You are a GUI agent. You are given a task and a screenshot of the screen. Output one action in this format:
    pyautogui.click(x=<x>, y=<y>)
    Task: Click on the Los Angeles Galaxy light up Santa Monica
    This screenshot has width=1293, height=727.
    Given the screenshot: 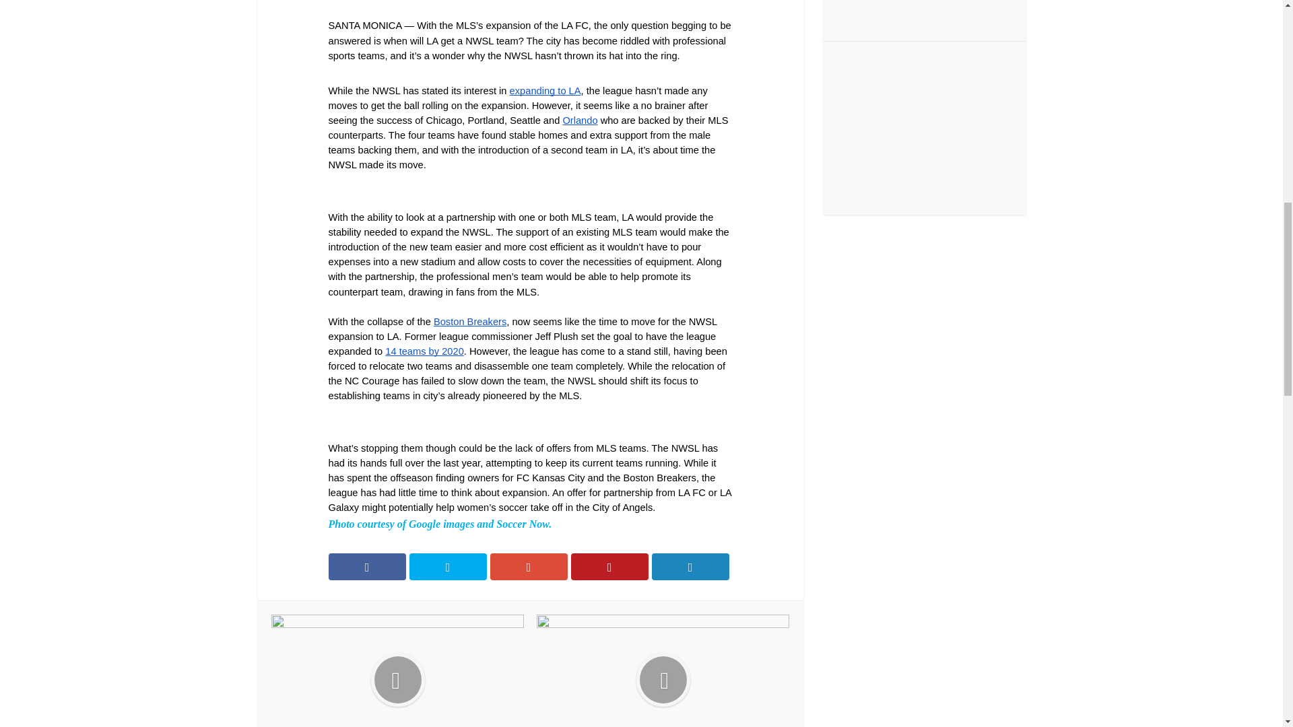 What is the action you would take?
    pyautogui.click(x=397, y=670)
    